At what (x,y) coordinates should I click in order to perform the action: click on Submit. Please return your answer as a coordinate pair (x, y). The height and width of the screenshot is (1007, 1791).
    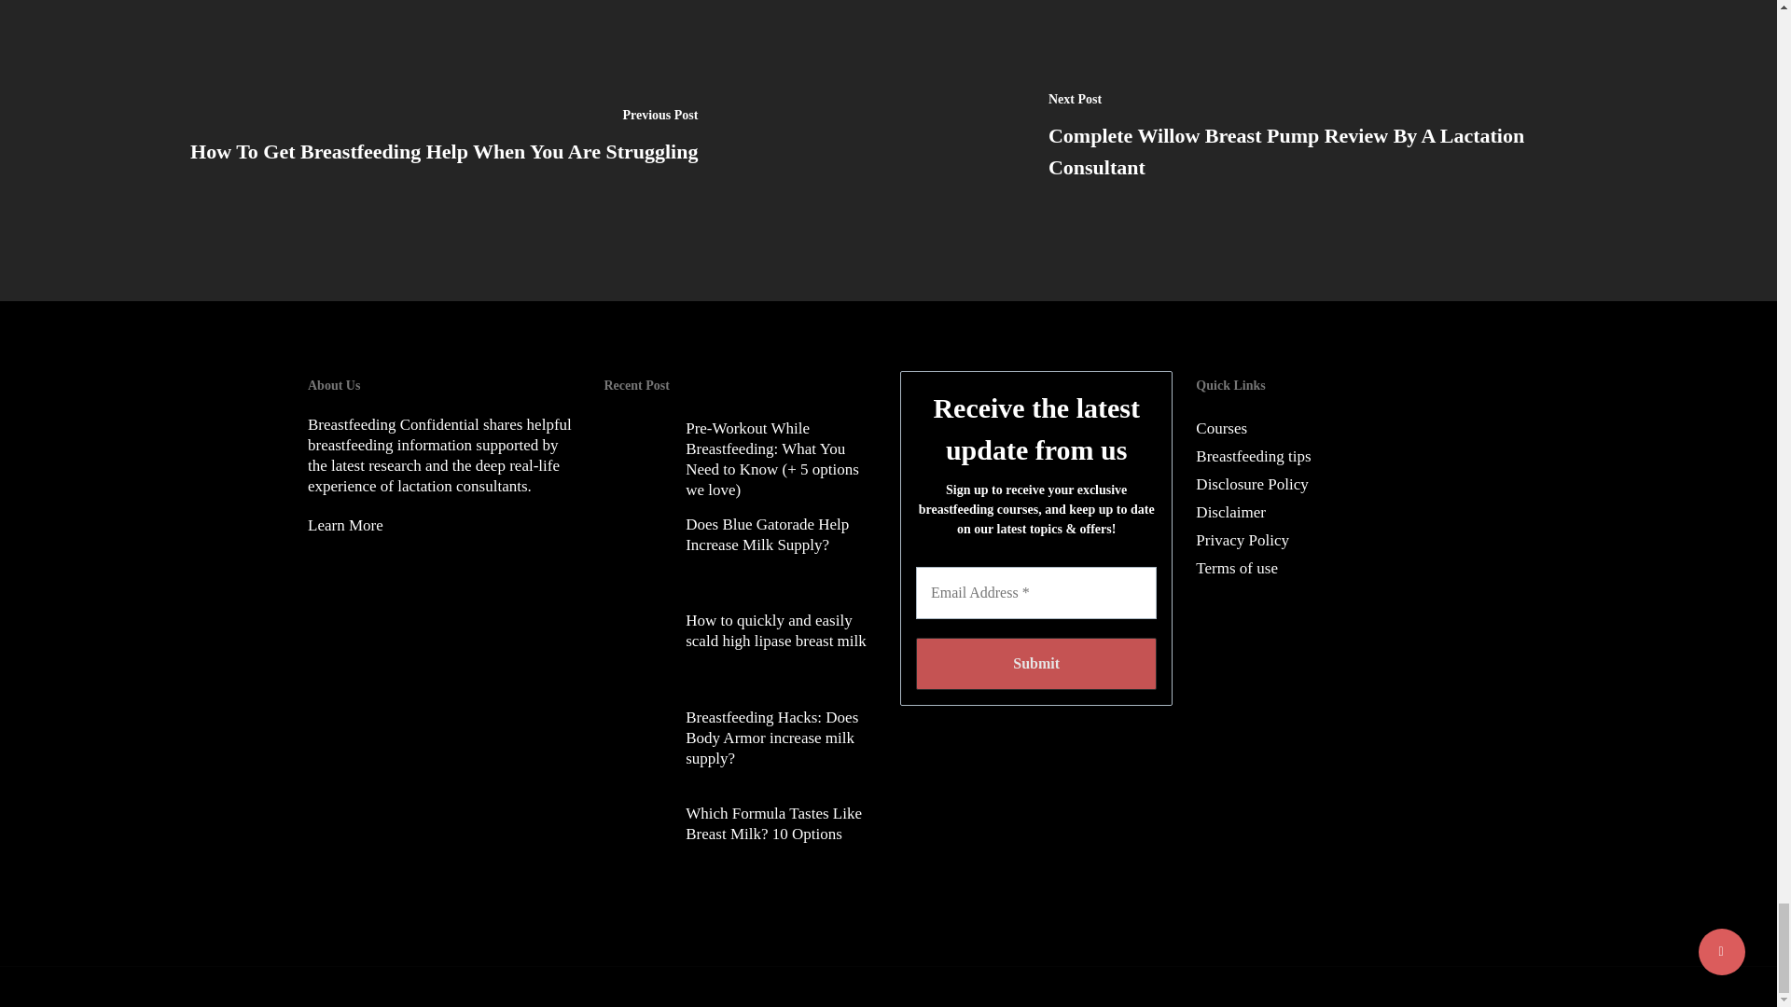
    Looking at the image, I should click on (1035, 663).